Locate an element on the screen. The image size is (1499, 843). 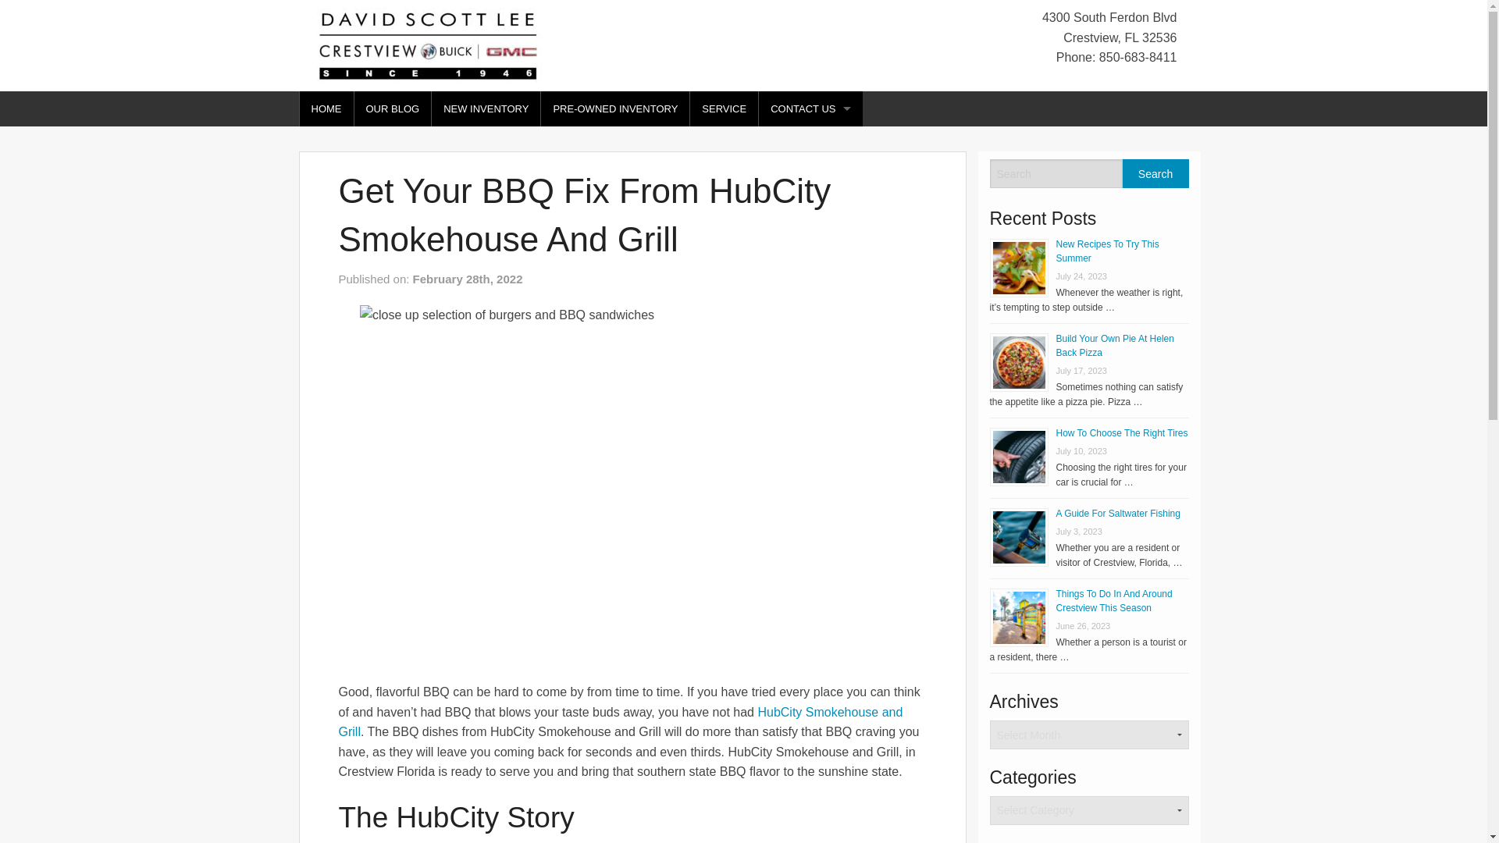
Permalink to Build Your Own Pie At Helen Back Pizza is located at coordinates (1114, 345).